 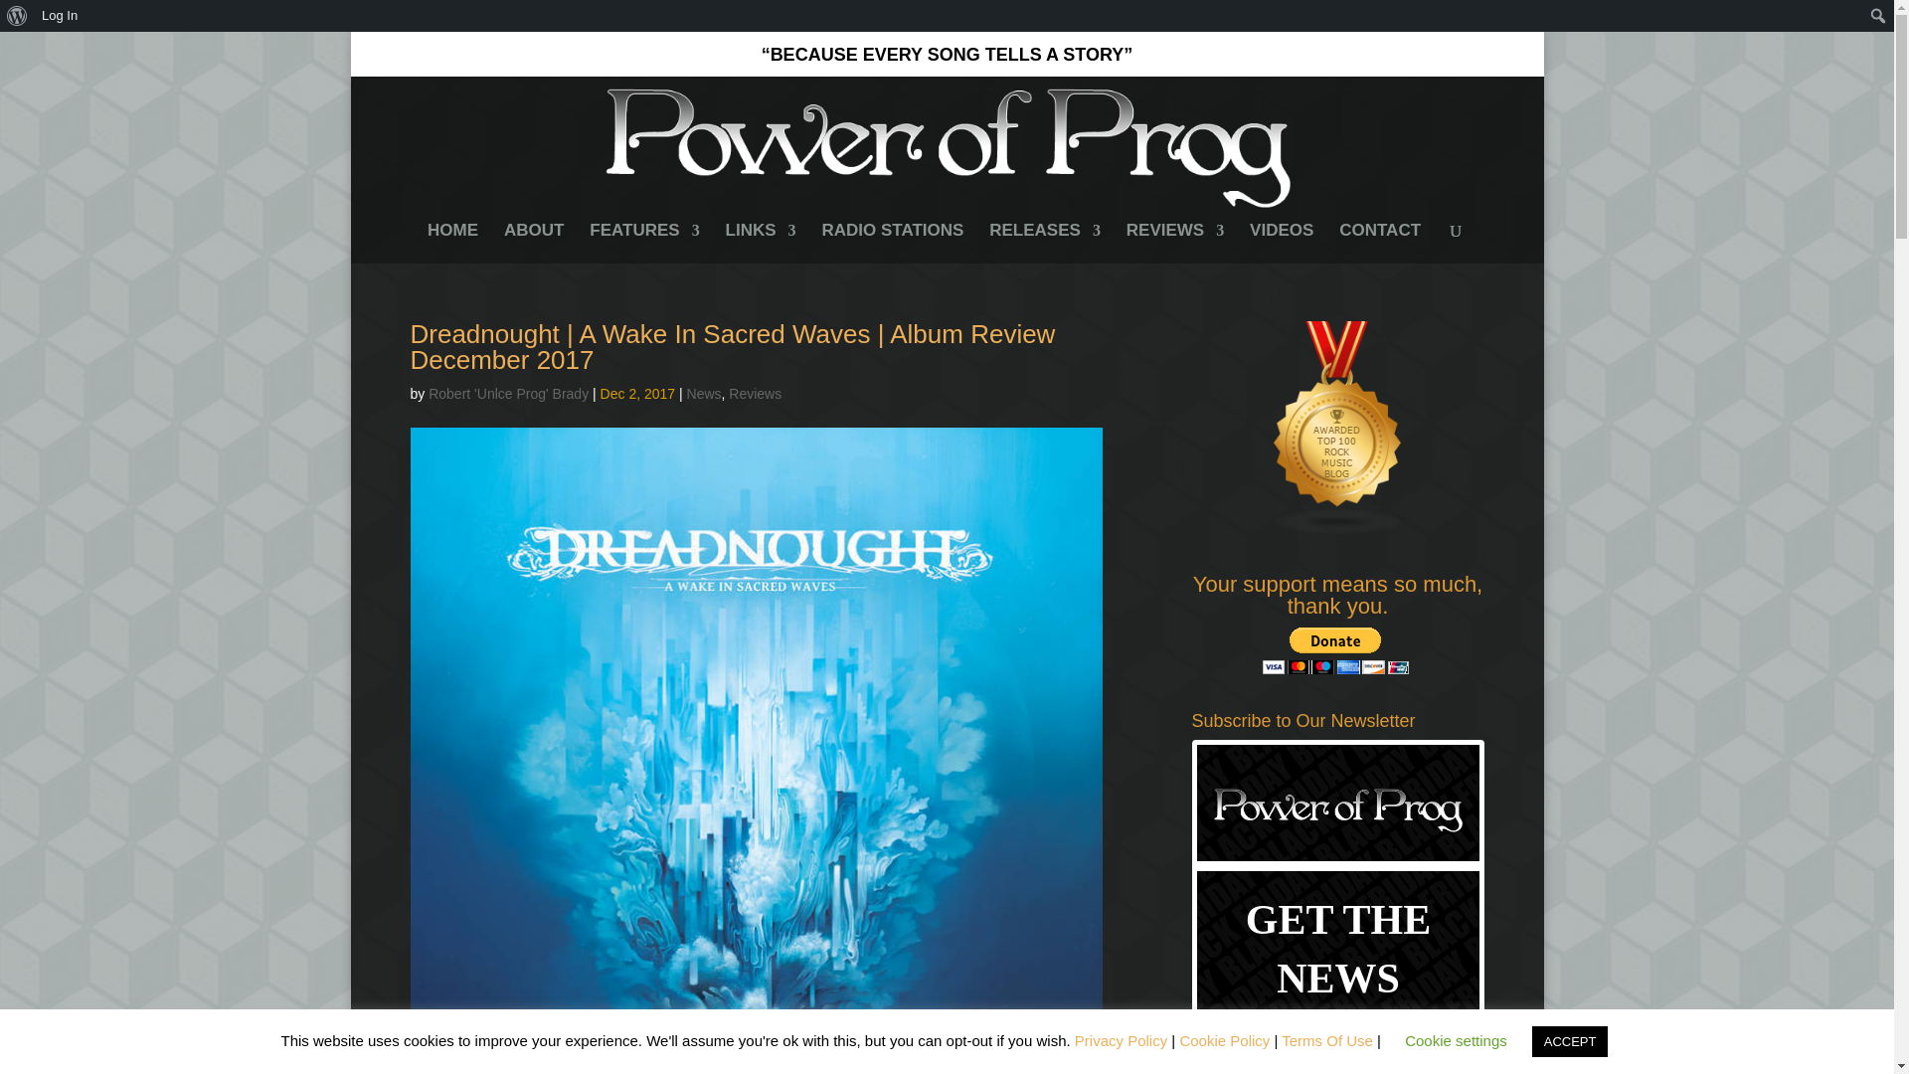 What do you see at coordinates (644, 243) in the screenshot?
I see `FEATURES` at bounding box center [644, 243].